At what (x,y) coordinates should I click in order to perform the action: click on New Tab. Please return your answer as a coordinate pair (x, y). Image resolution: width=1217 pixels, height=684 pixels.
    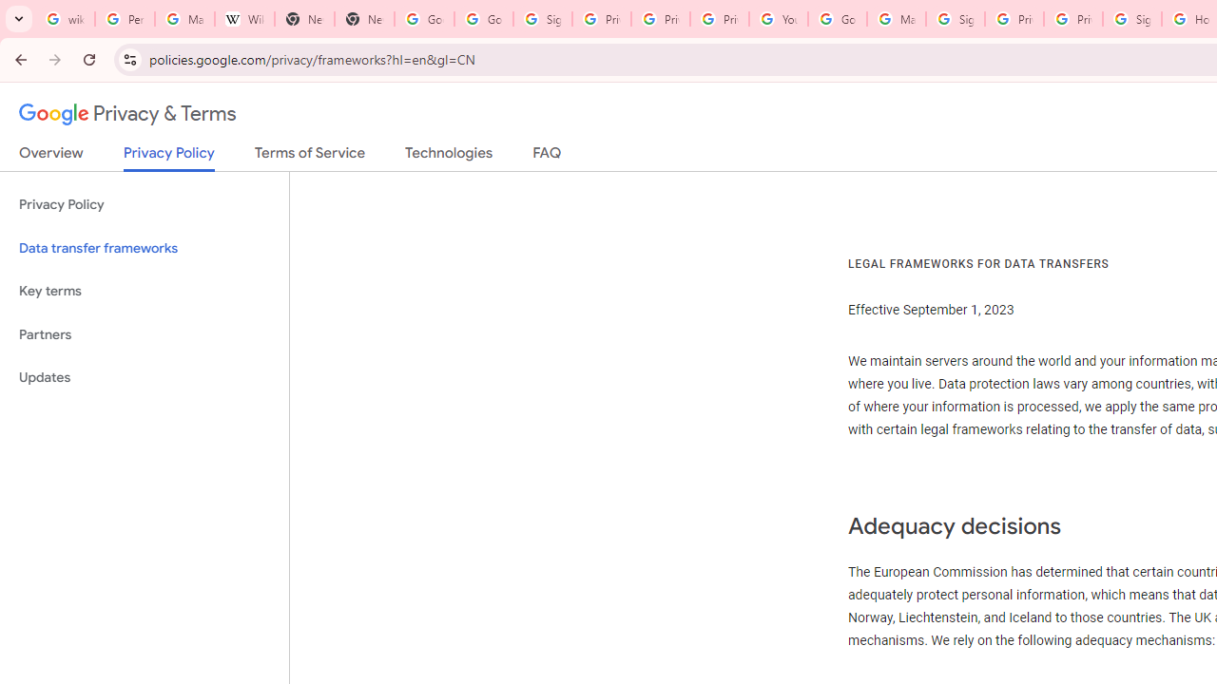
    Looking at the image, I should click on (304, 19).